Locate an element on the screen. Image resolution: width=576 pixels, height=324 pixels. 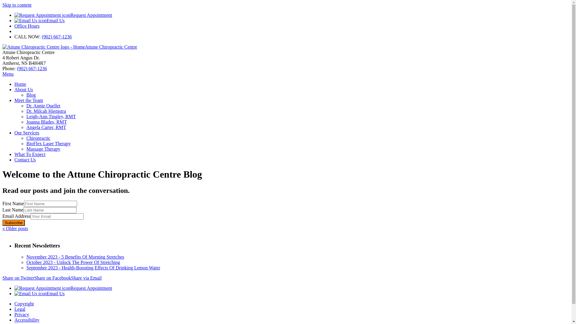
BioFlex Laser Therapy is located at coordinates (49, 143).